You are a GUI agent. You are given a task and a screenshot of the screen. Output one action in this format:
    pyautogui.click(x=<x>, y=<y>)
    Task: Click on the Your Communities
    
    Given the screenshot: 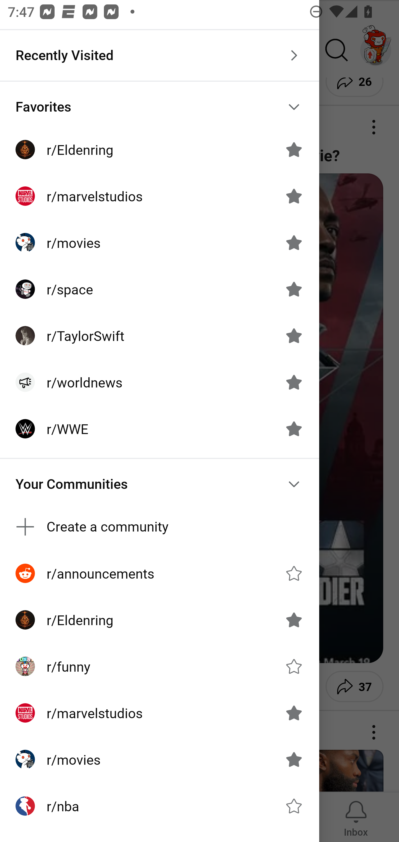 What is the action you would take?
    pyautogui.click(x=160, y=484)
    